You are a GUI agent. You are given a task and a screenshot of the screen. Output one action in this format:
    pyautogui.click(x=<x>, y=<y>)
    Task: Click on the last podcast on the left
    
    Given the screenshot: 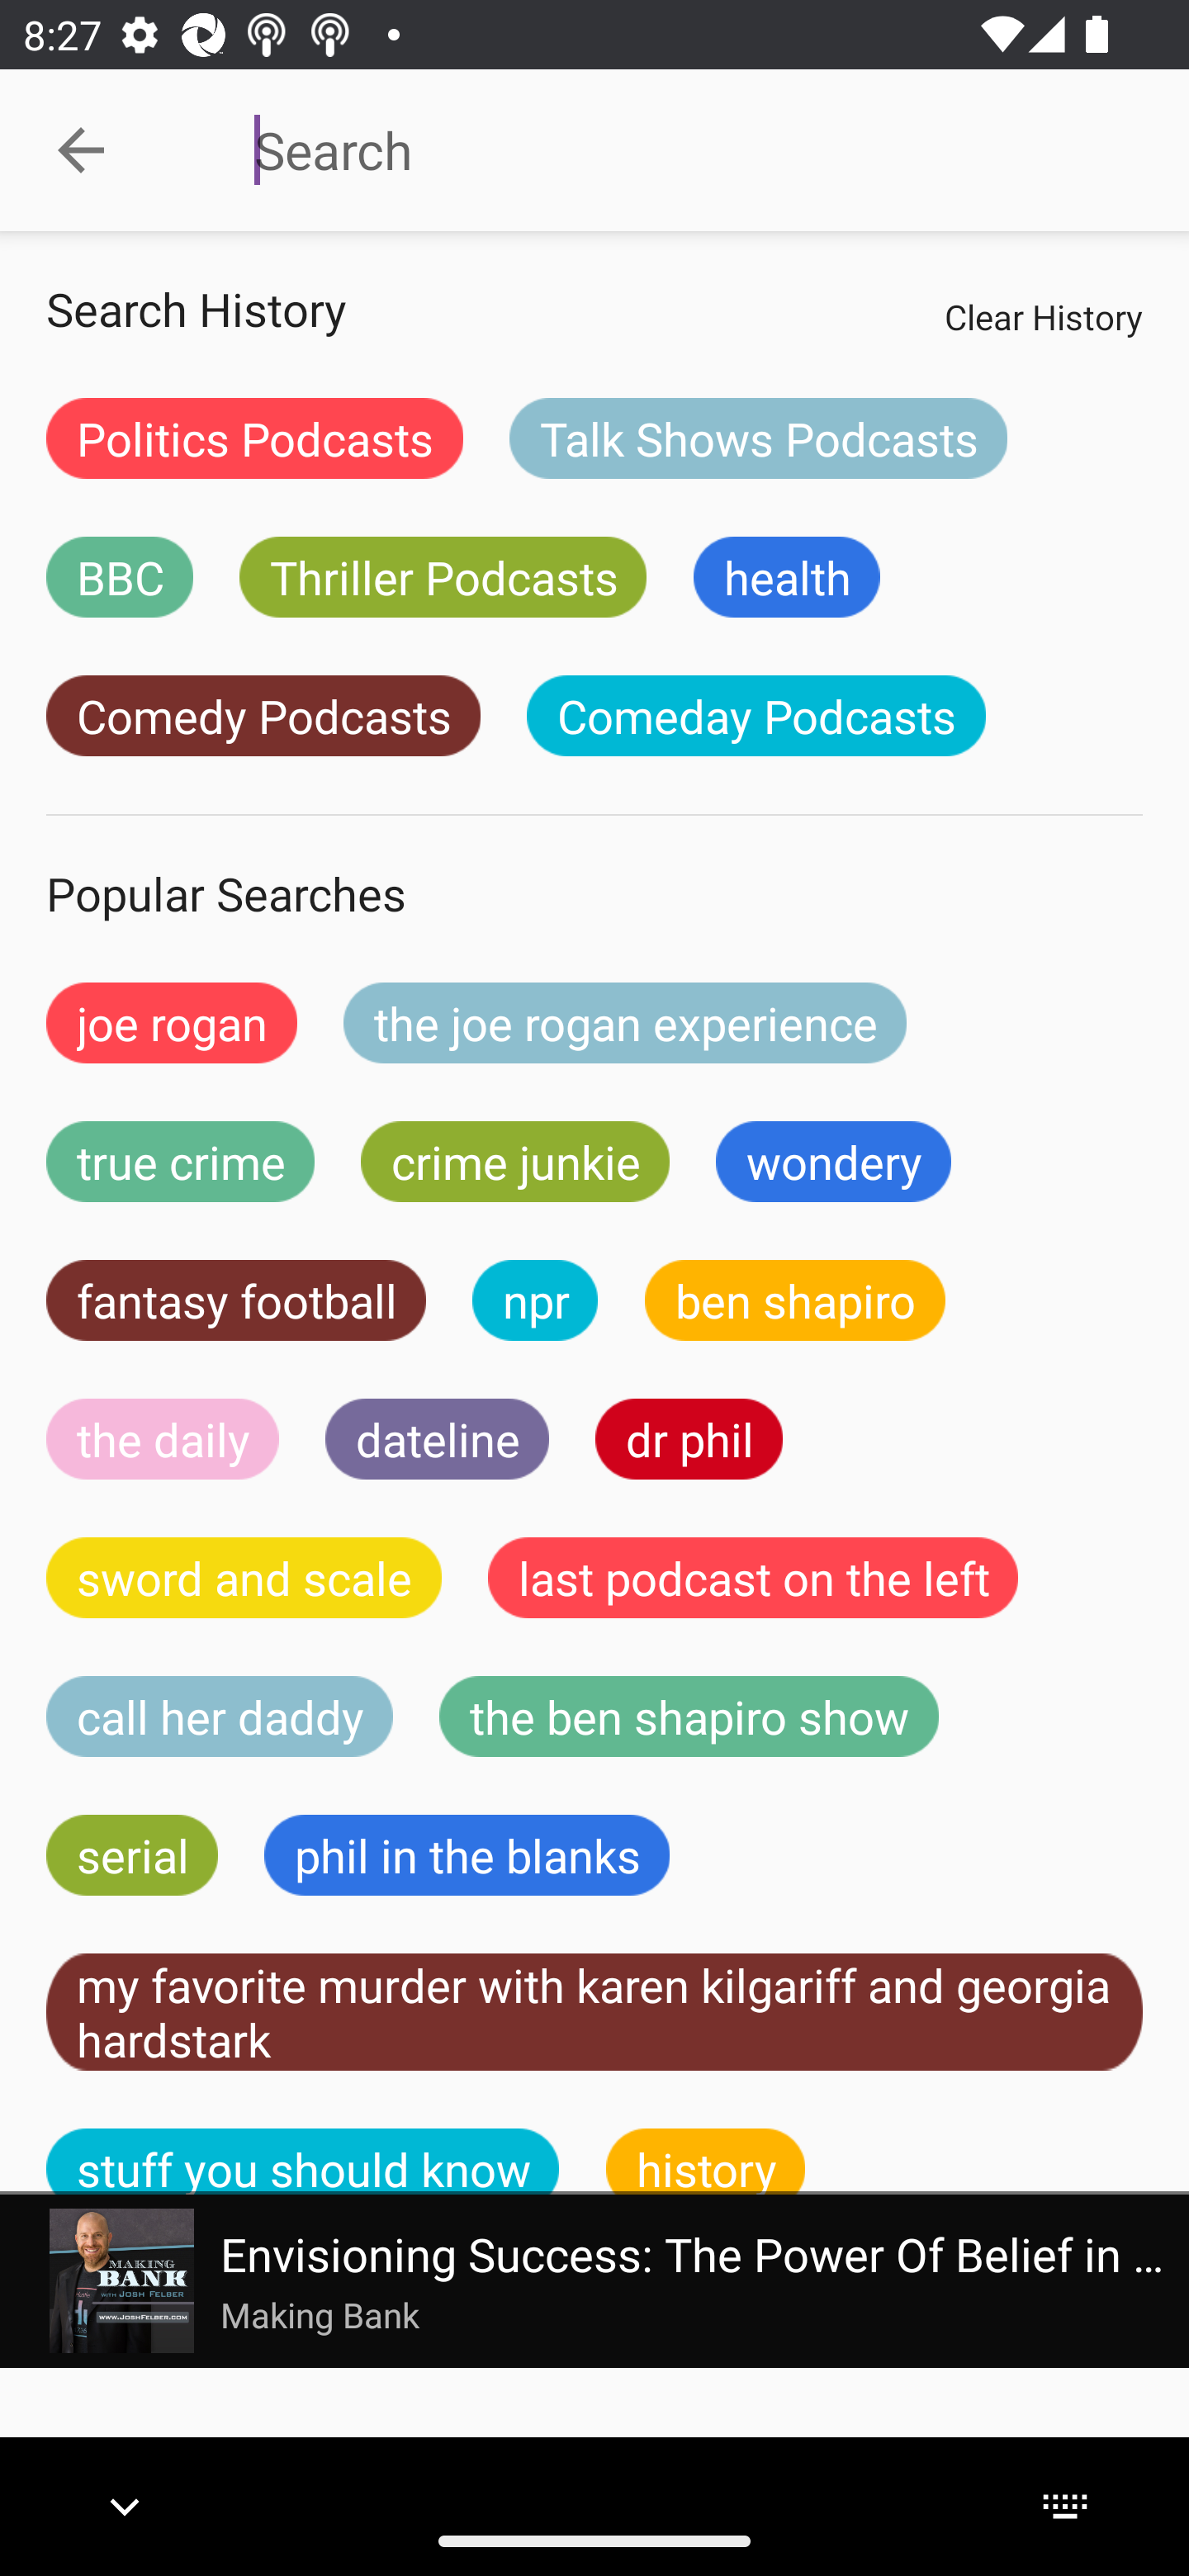 What is the action you would take?
    pyautogui.click(x=753, y=1577)
    